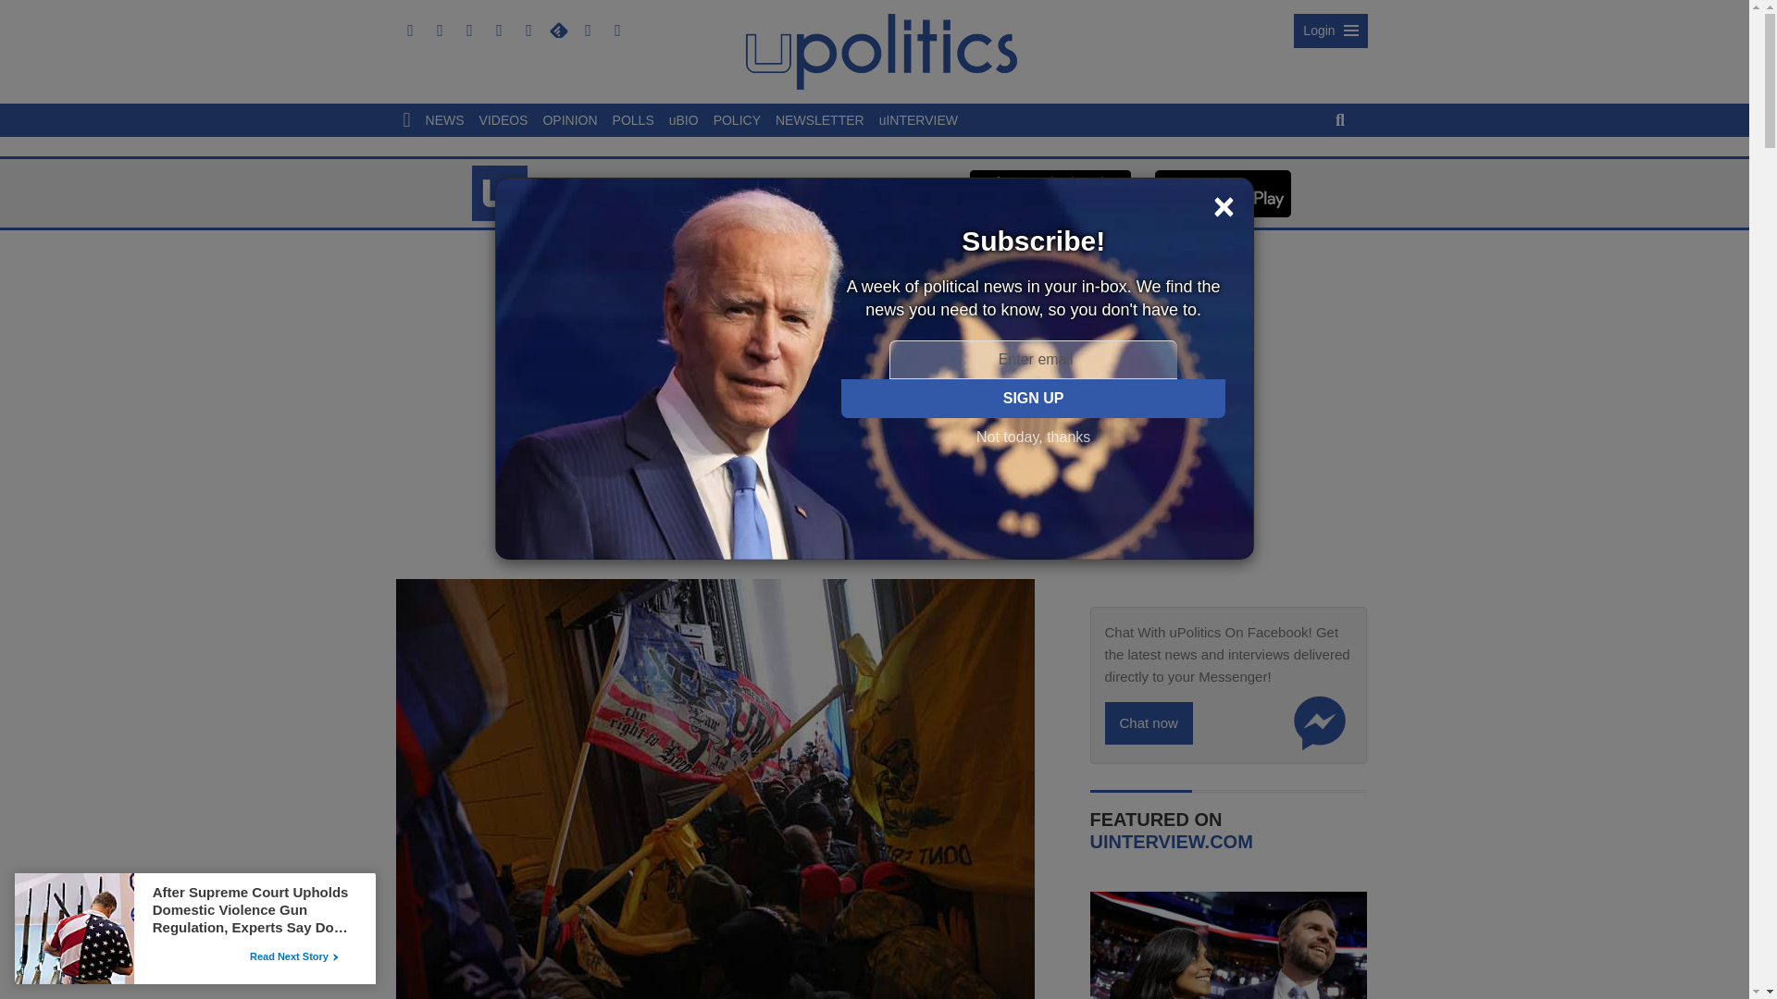 This screenshot has height=999, width=1777. I want to click on NEWS, so click(444, 120).